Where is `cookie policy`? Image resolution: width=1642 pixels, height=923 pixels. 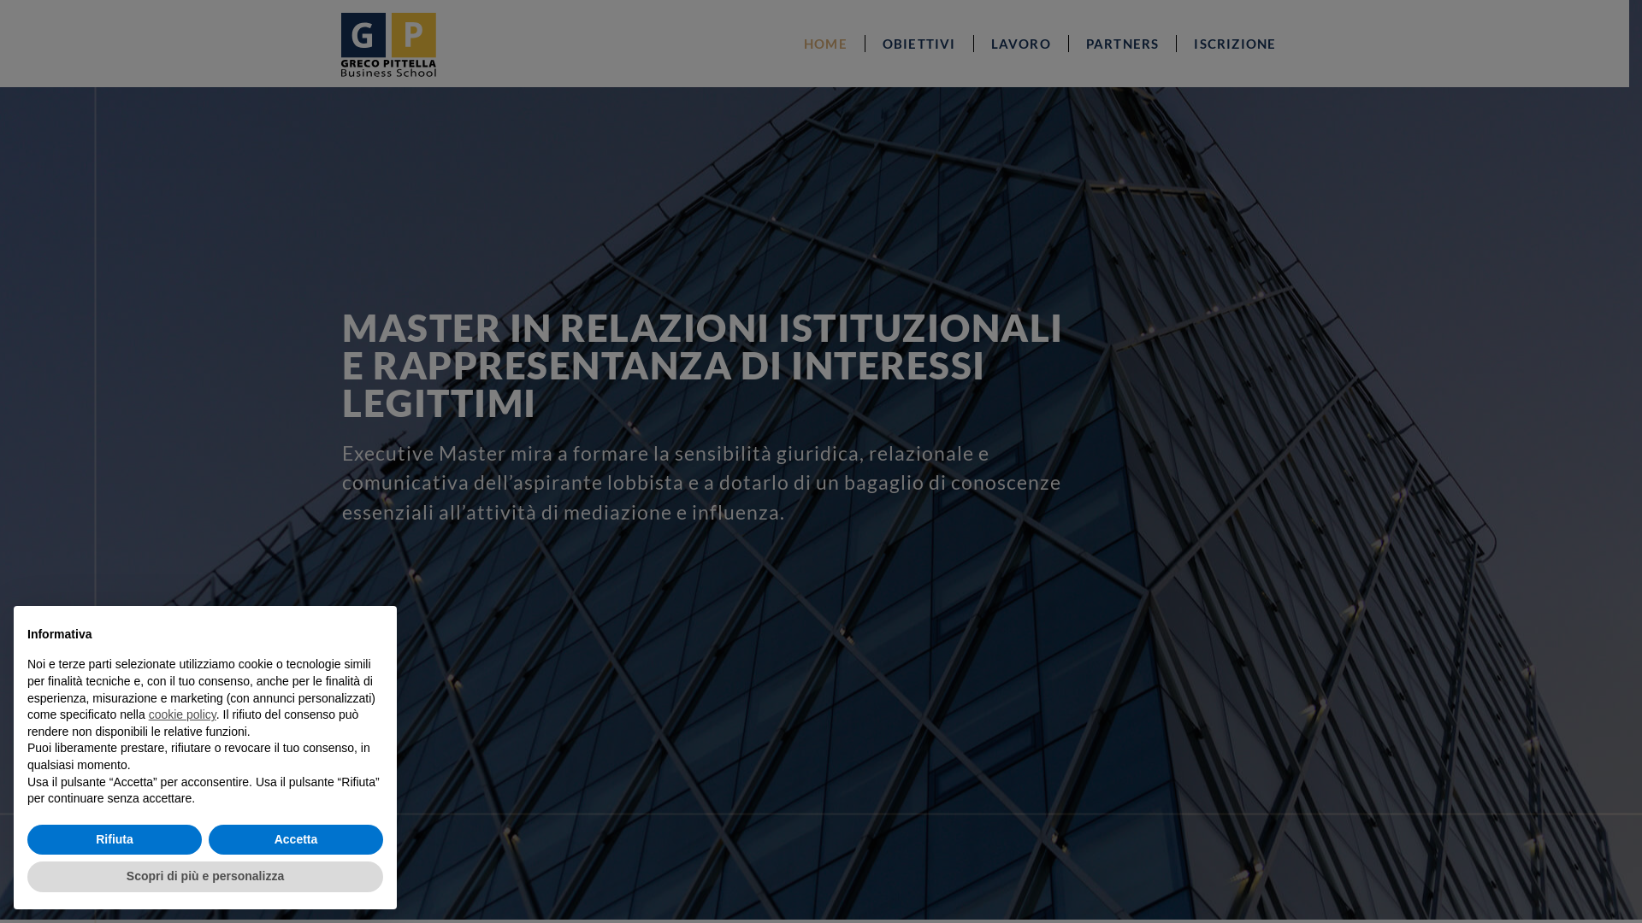
cookie policy is located at coordinates (183, 714).